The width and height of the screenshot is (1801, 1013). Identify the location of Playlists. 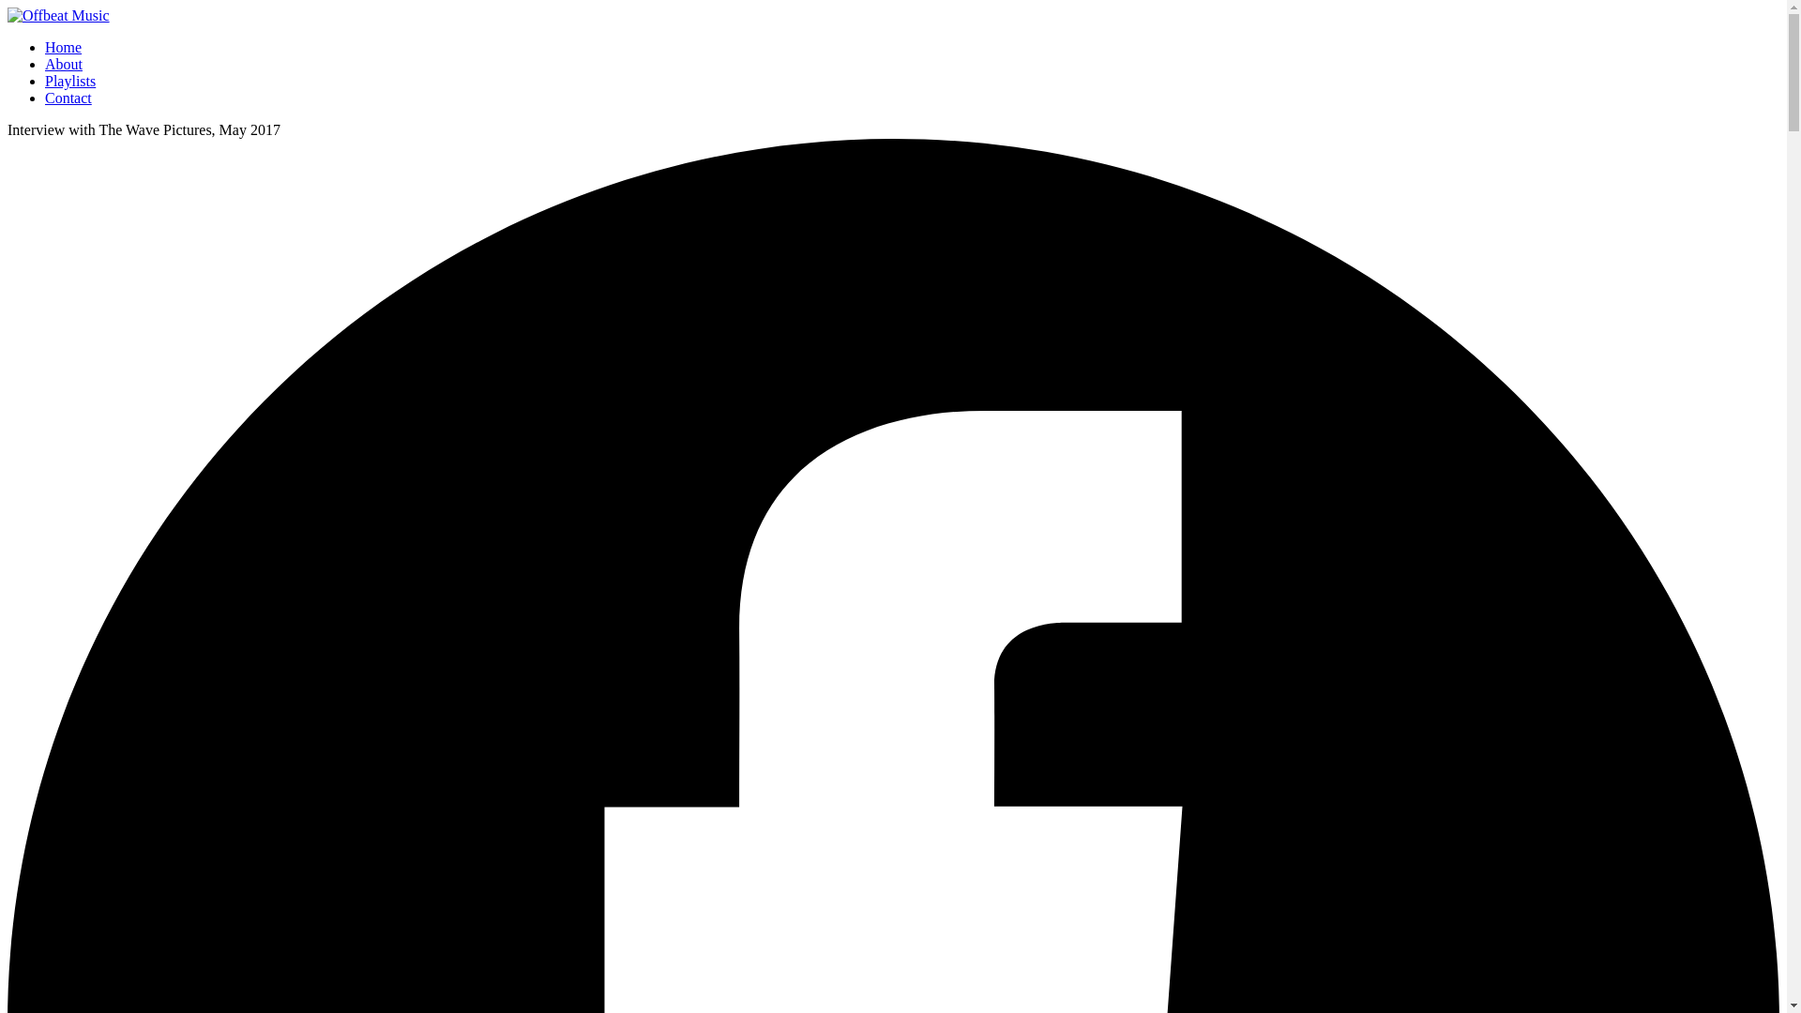
(69, 81).